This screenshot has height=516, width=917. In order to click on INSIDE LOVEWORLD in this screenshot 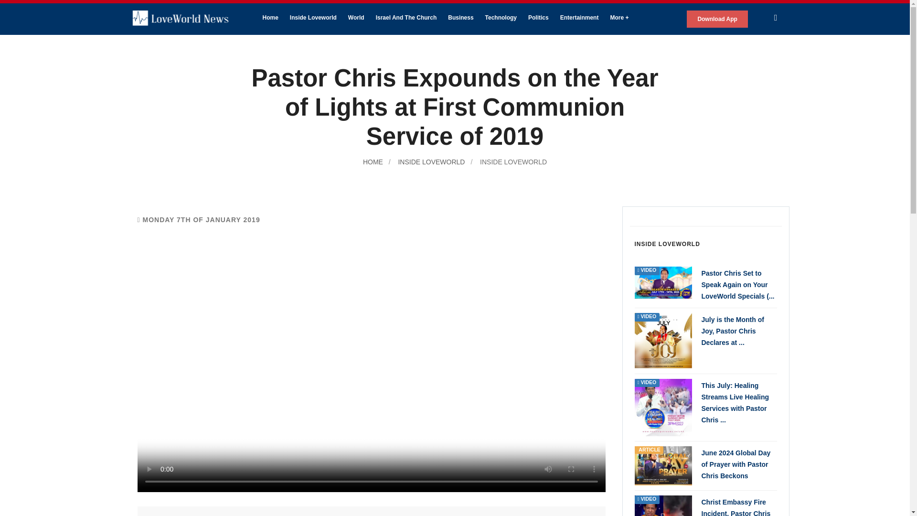, I will do `click(512, 161)`.